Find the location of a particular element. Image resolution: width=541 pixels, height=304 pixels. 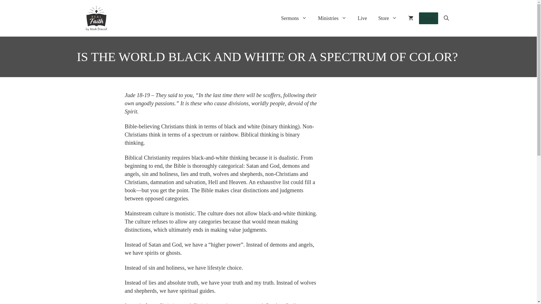

Ministries is located at coordinates (332, 18).